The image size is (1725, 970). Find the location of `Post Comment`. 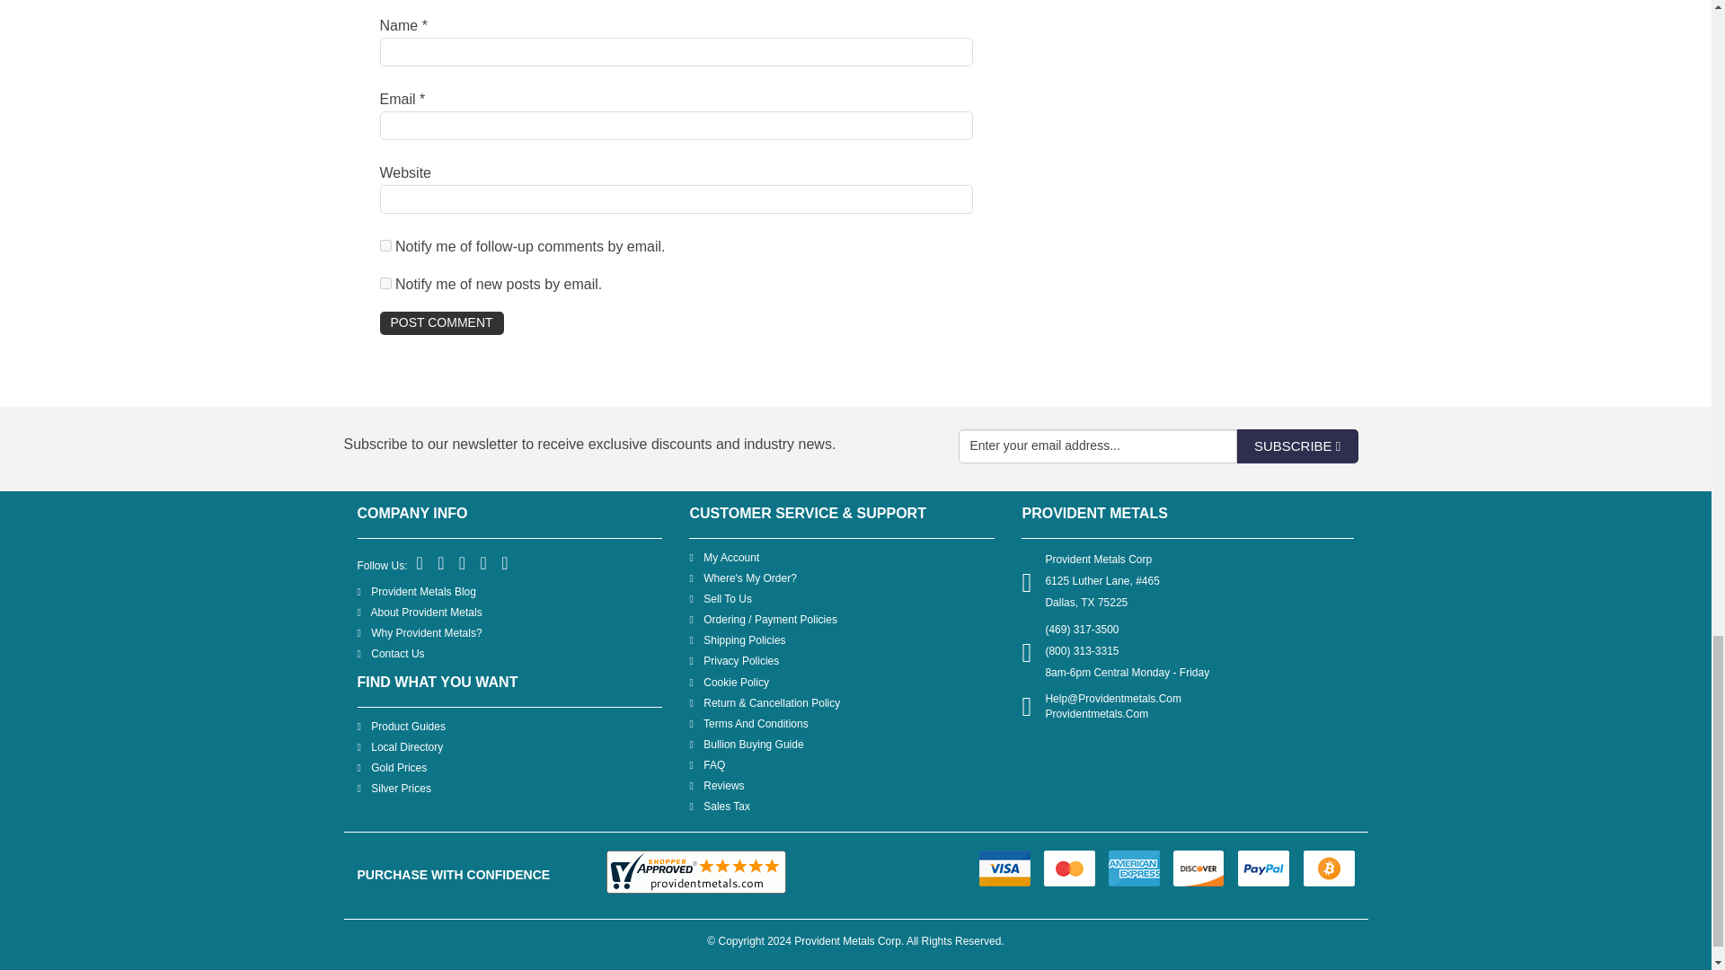

Post Comment is located at coordinates (441, 322).